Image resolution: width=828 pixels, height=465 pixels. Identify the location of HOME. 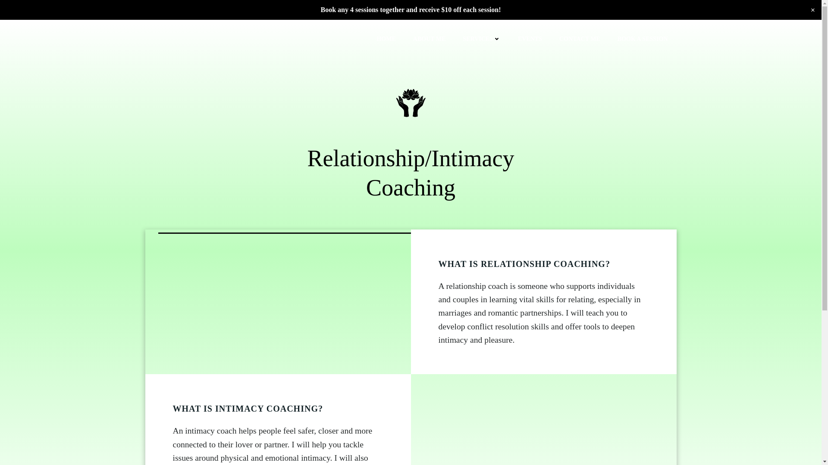
(386, 39).